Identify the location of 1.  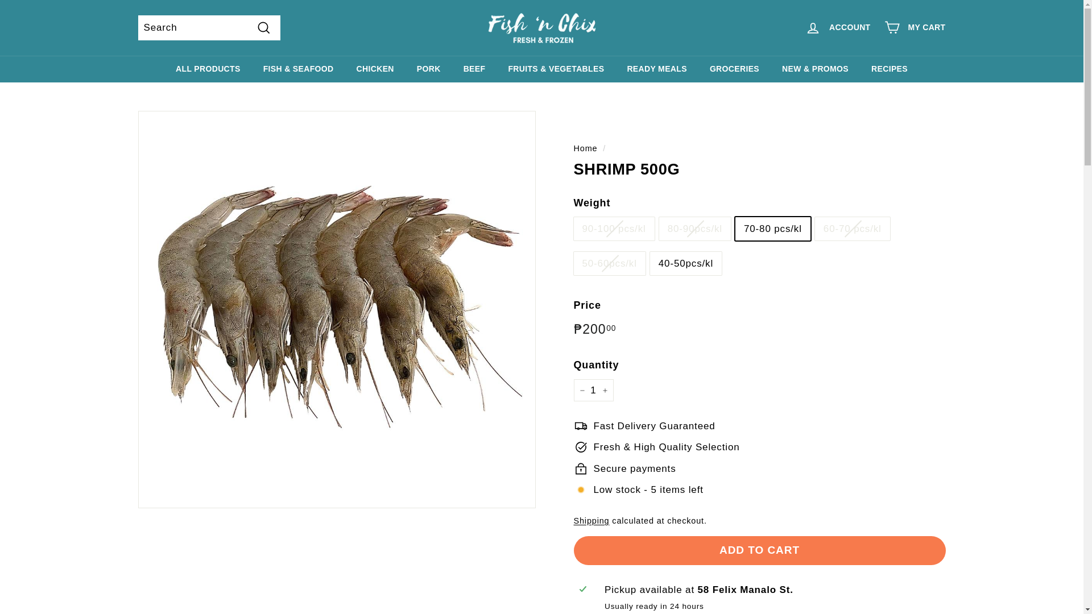
(593, 390).